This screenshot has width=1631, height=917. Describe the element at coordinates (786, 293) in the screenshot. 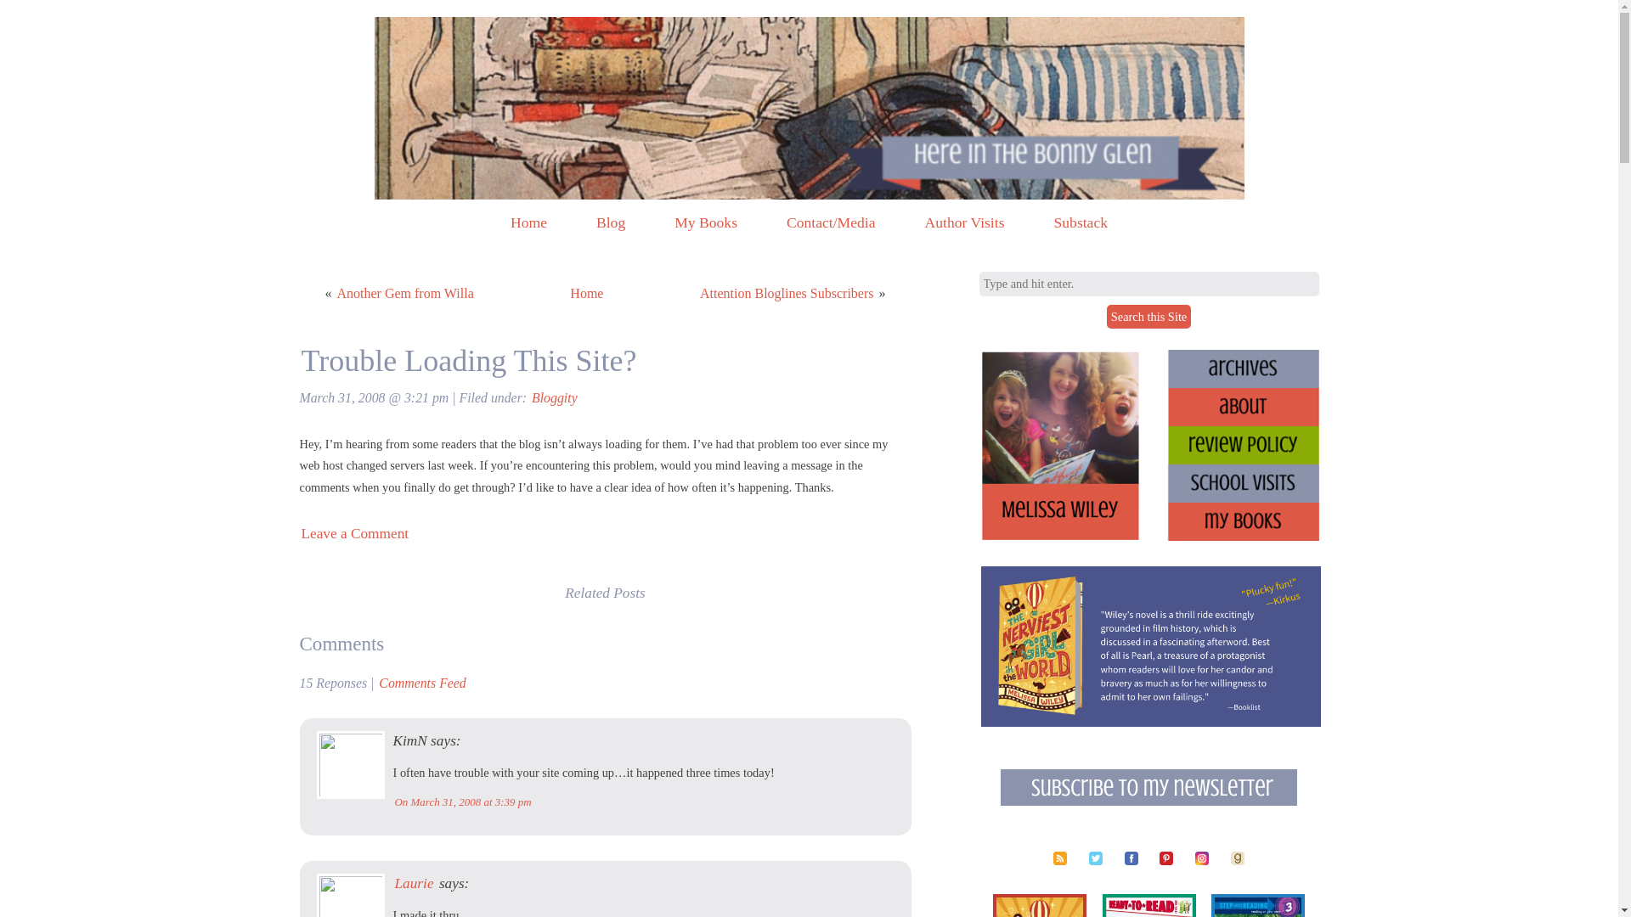

I see `Attention Bloglines Subscribers` at that location.